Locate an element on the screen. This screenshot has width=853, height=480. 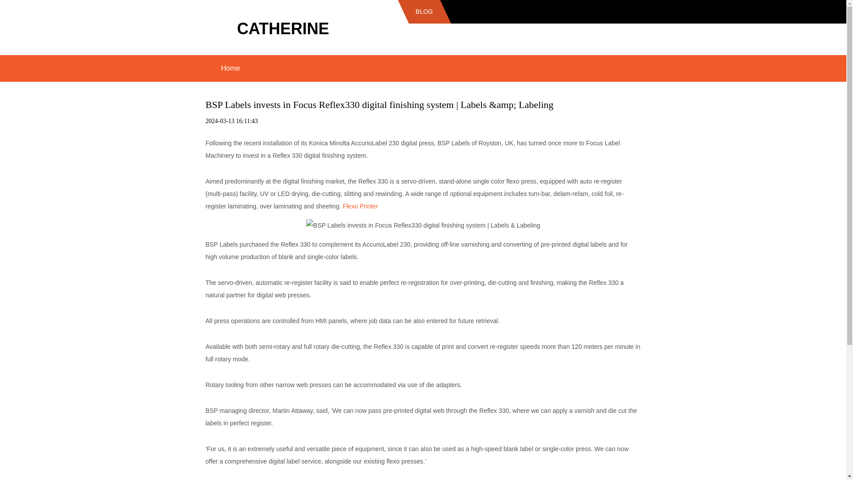
Home is located at coordinates (230, 68).